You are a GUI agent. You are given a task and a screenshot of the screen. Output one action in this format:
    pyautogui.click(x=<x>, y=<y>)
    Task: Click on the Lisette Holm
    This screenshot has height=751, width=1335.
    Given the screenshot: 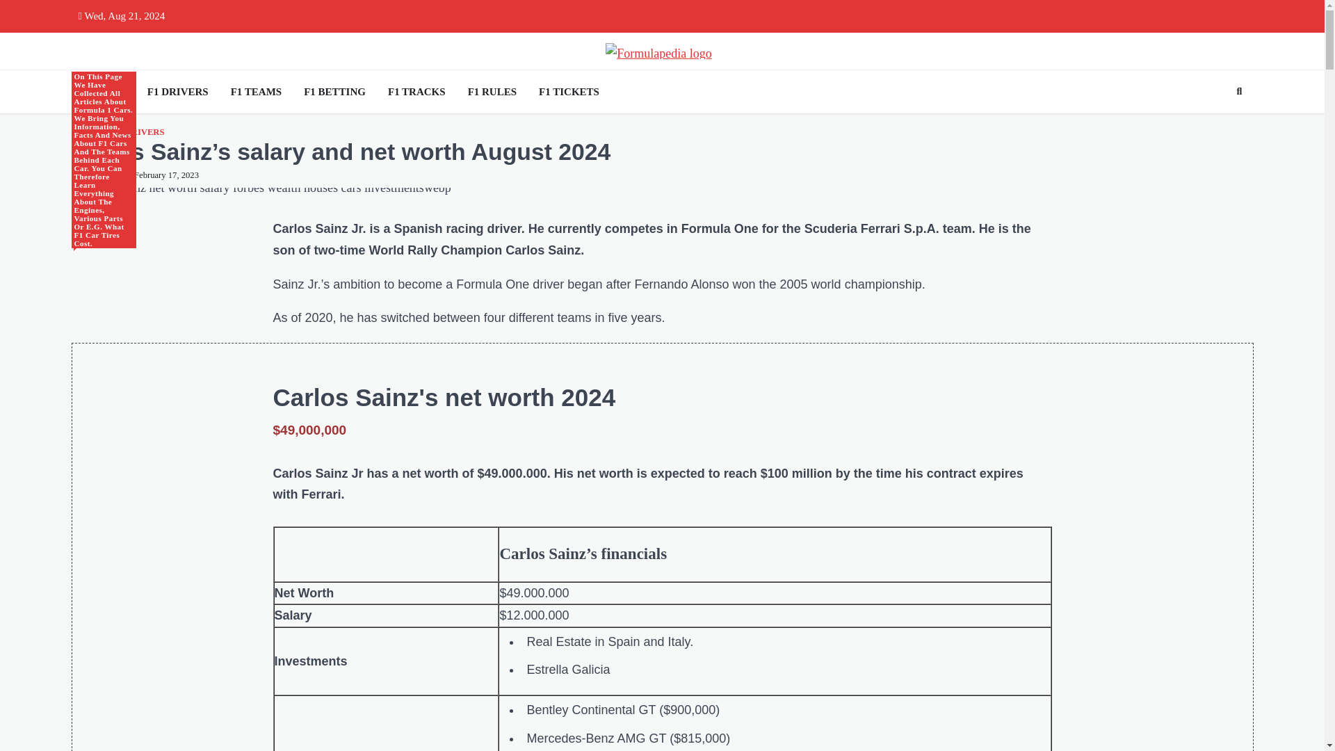 What is the action you would take?
    pyautogui.click(x=97, y=175)
    